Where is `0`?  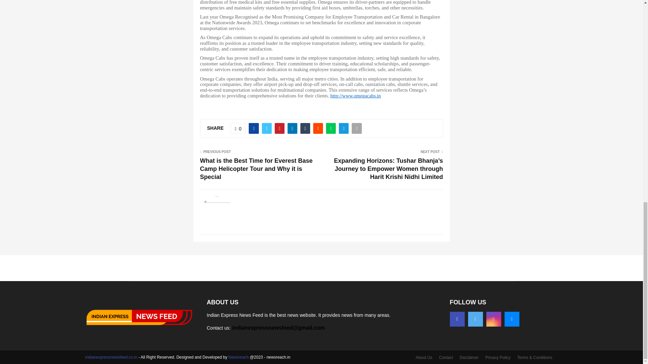 0 is located at coordinates (238, 128).